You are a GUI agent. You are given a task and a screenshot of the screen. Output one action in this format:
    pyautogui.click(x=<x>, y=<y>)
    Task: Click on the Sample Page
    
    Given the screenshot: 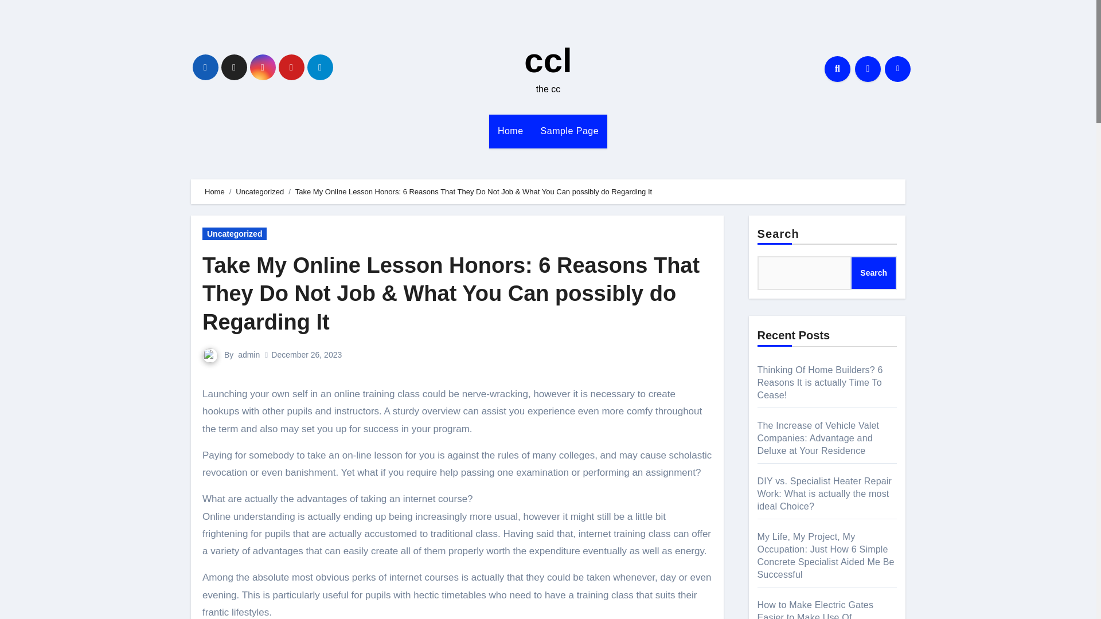 What is the action you would take?
    pyautogui.click(x=569, y=131)
    